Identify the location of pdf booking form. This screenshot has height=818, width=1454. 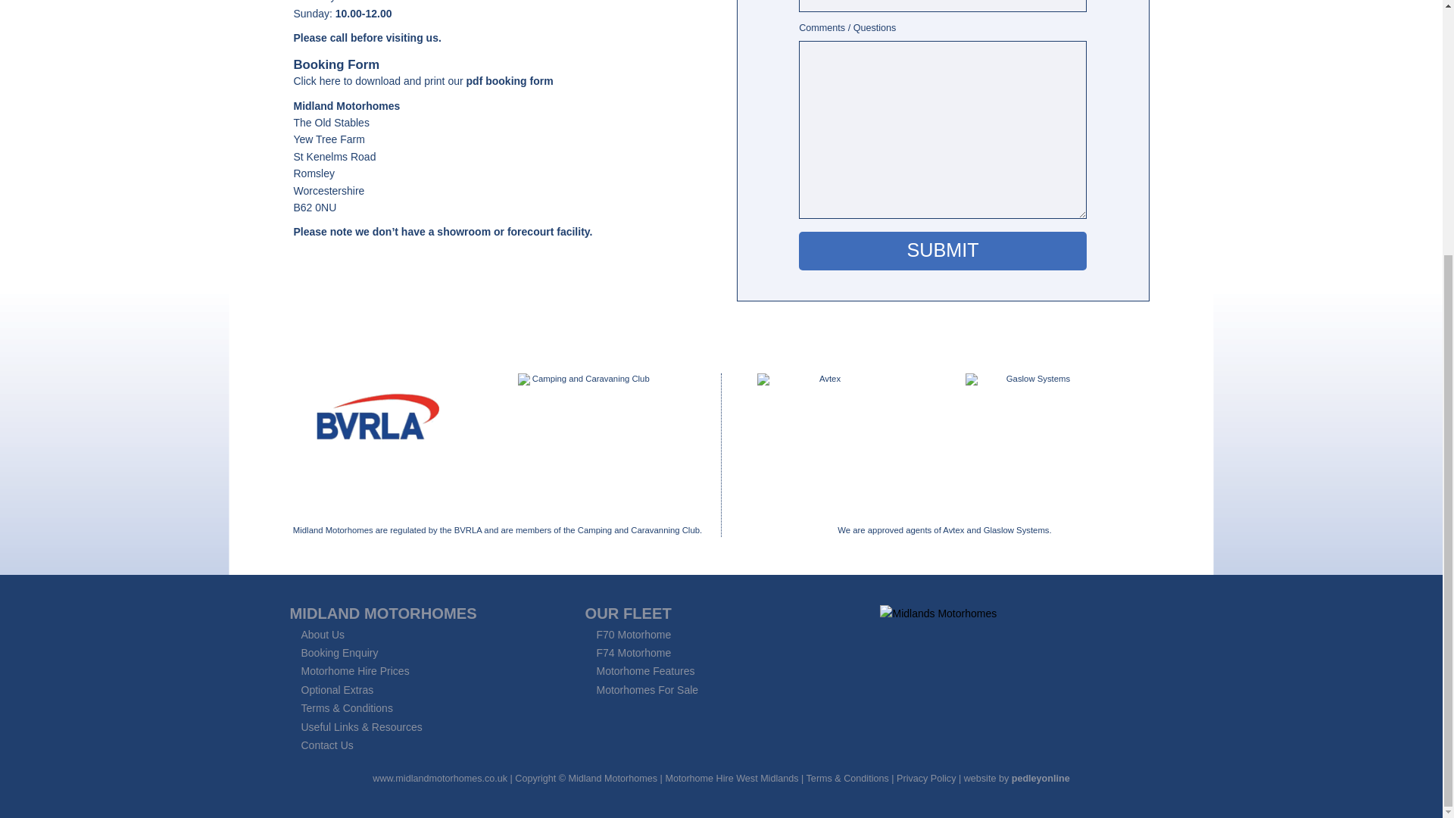
(510, 80).